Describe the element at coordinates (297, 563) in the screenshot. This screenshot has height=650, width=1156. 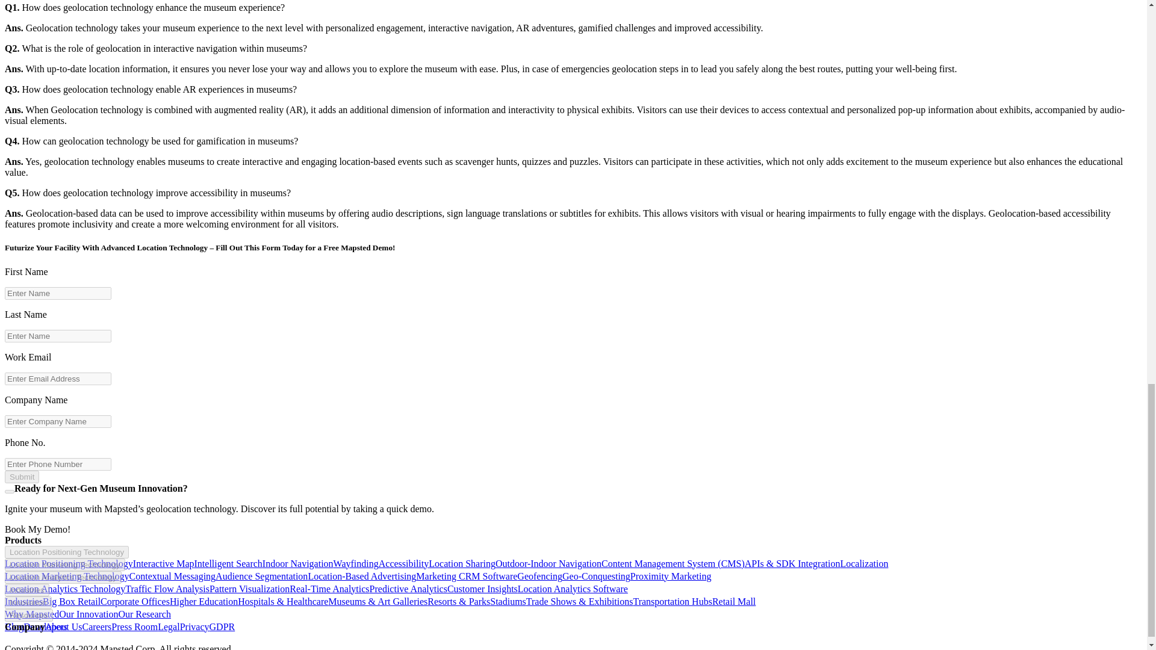
I see `Indoor Navigation` at that location.